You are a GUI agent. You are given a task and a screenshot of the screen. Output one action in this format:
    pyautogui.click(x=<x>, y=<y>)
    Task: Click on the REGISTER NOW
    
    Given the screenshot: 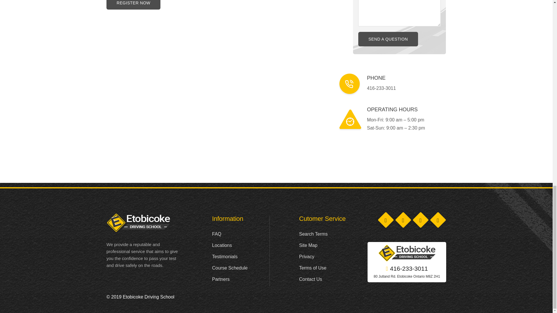 What is the action you would take?
    pyautogui.click(x=133, y=5)
    